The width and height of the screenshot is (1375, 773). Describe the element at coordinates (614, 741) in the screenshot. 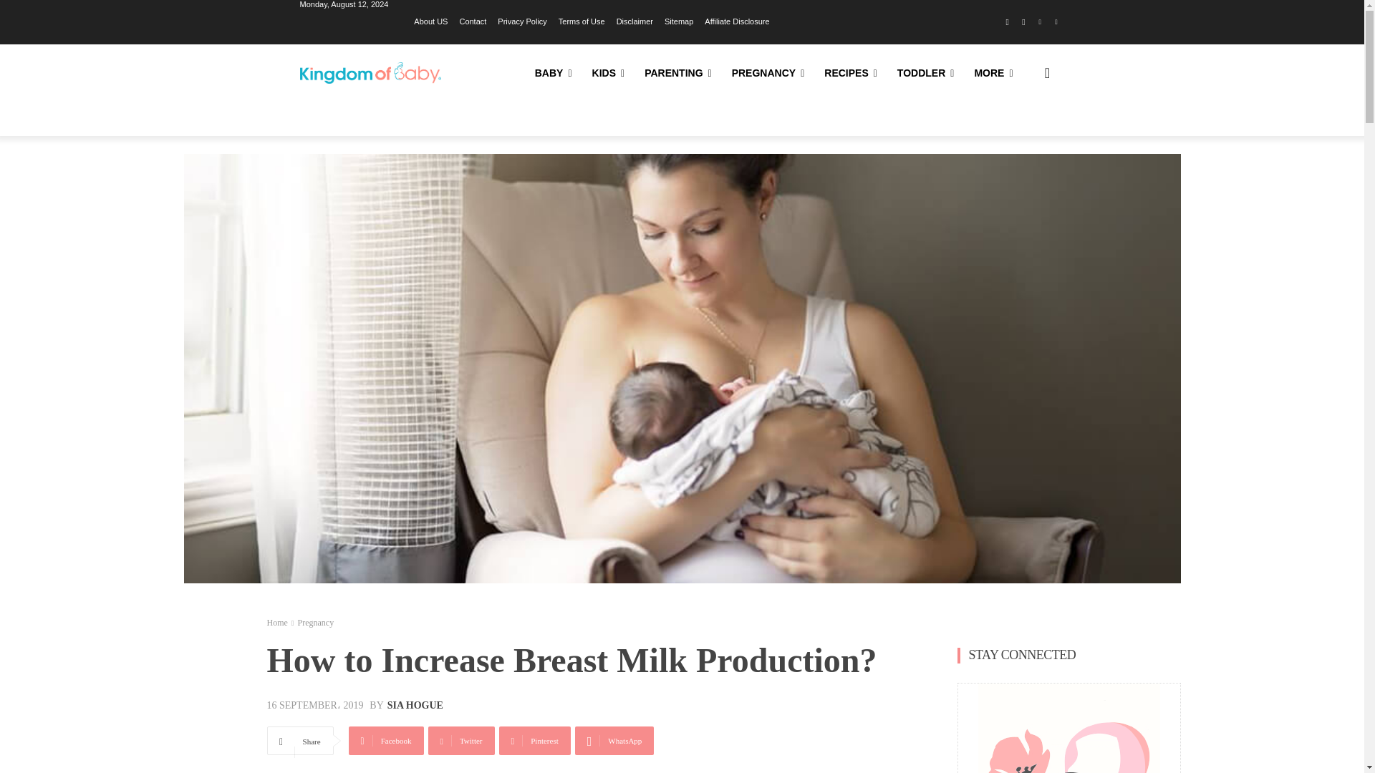

I see `WhatsApp` at that location.